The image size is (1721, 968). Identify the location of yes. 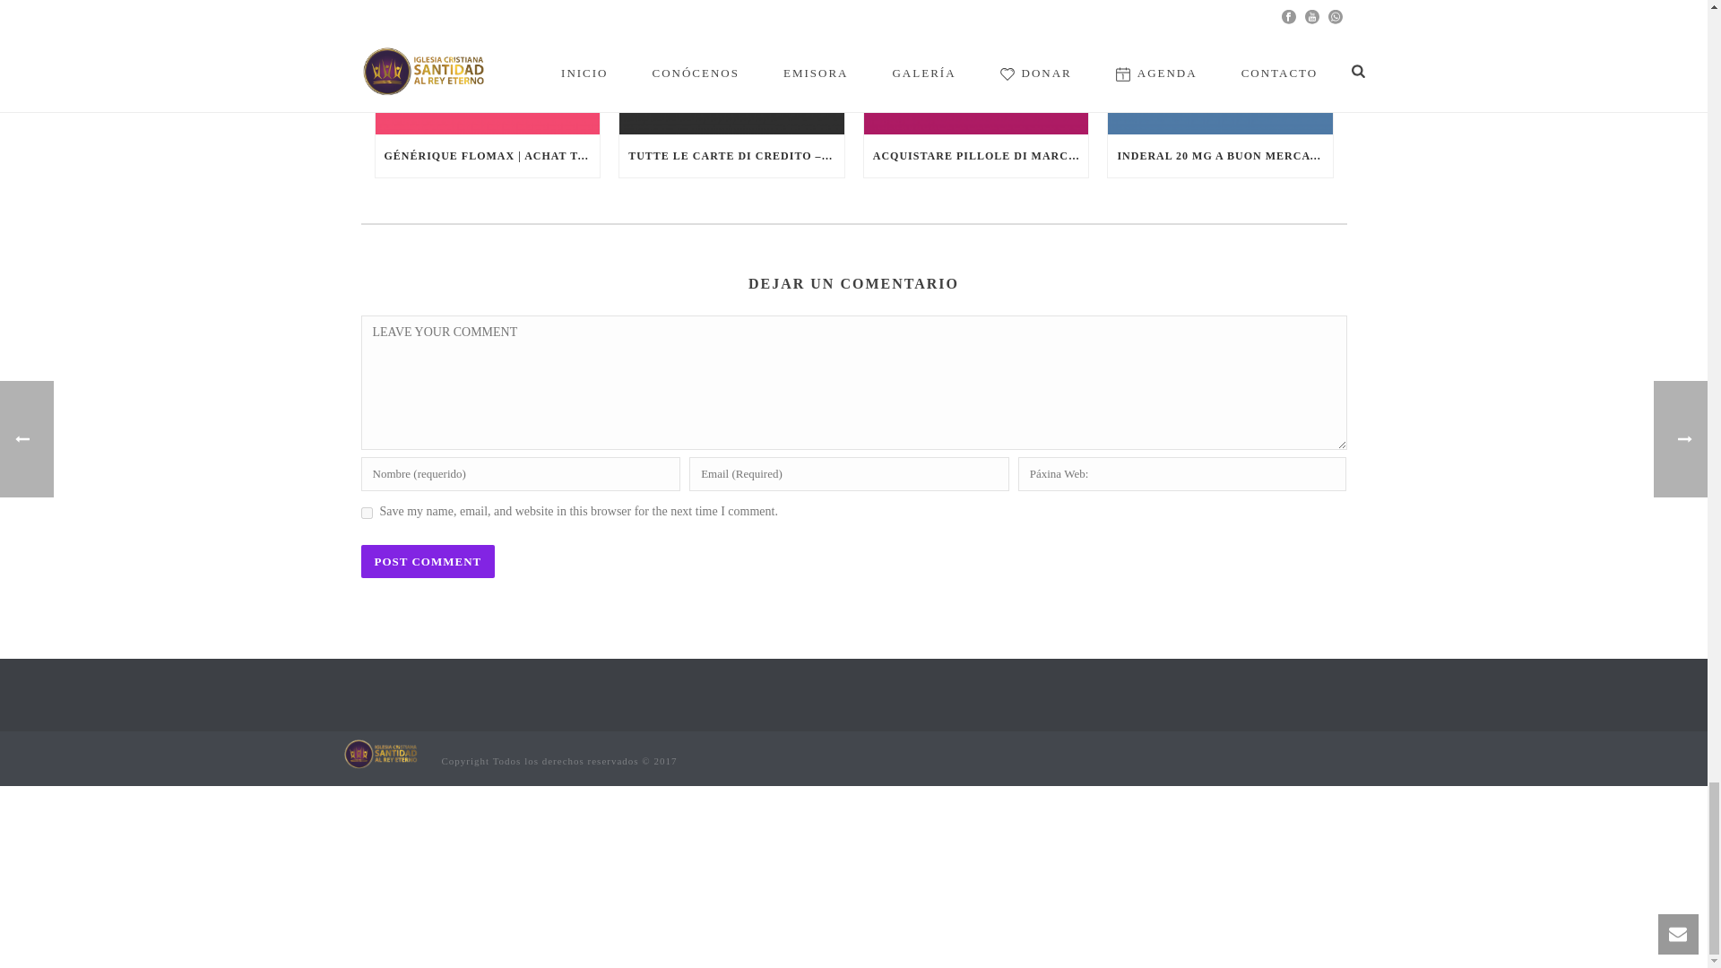
(366, 513).